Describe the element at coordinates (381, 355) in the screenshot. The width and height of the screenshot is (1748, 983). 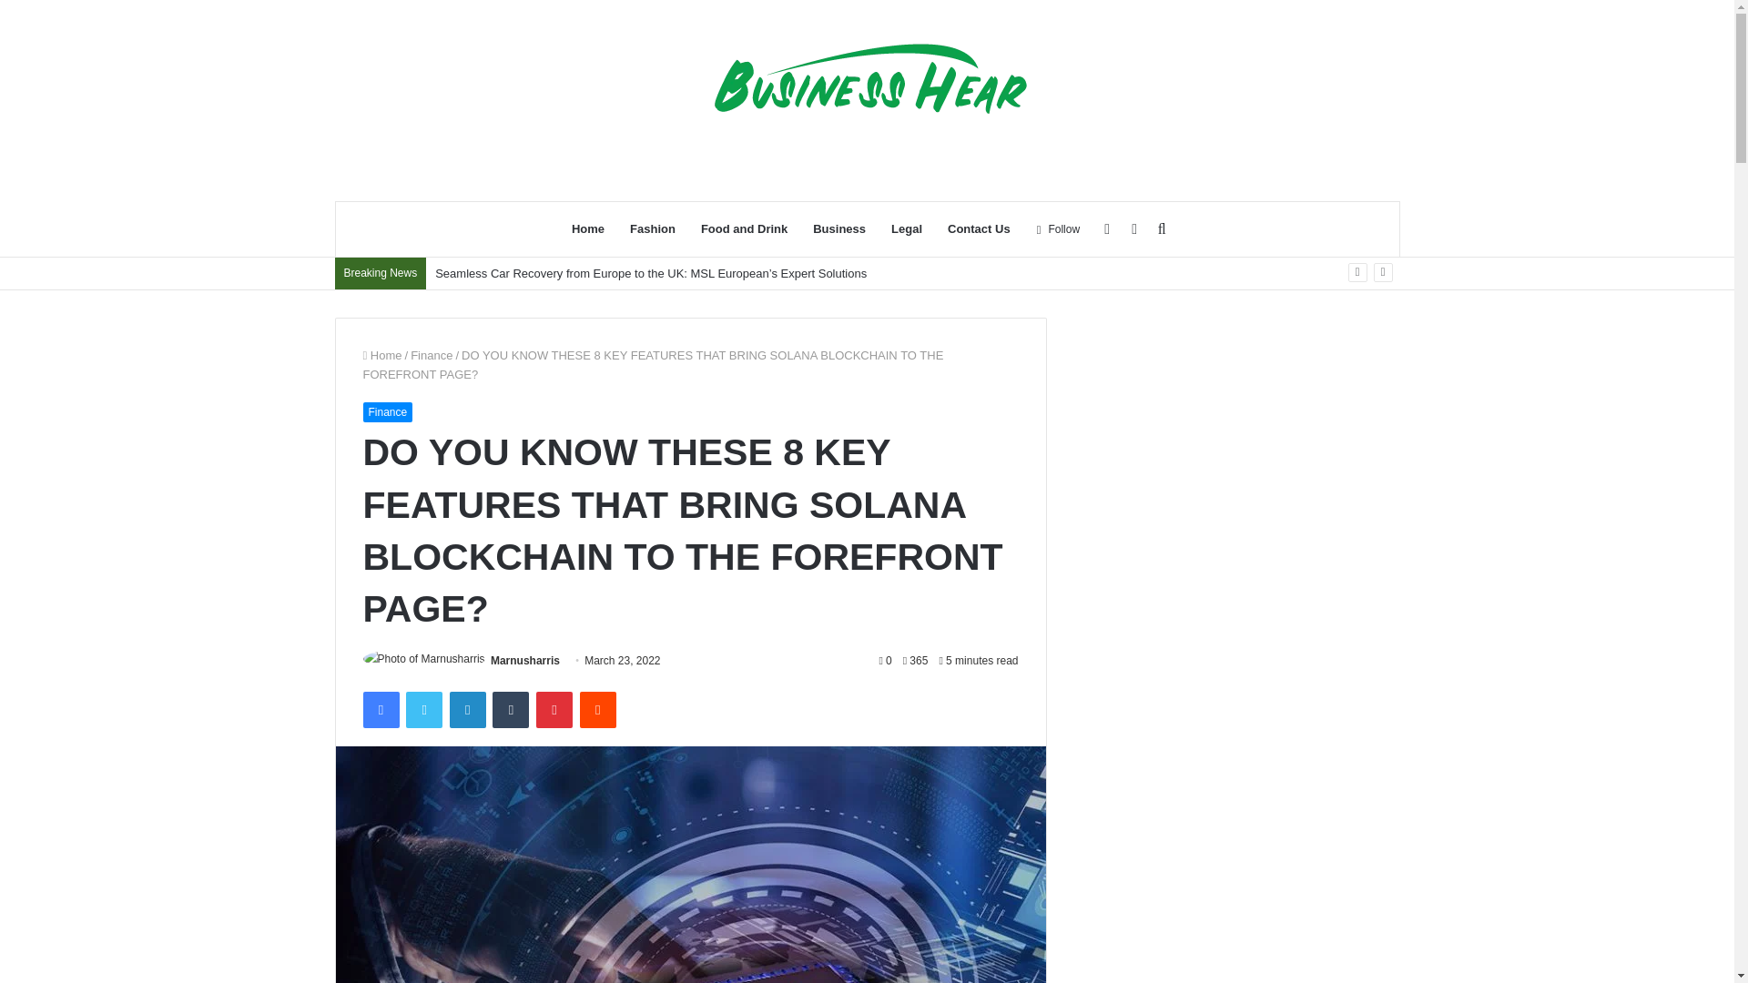
I see `Home` at that location.